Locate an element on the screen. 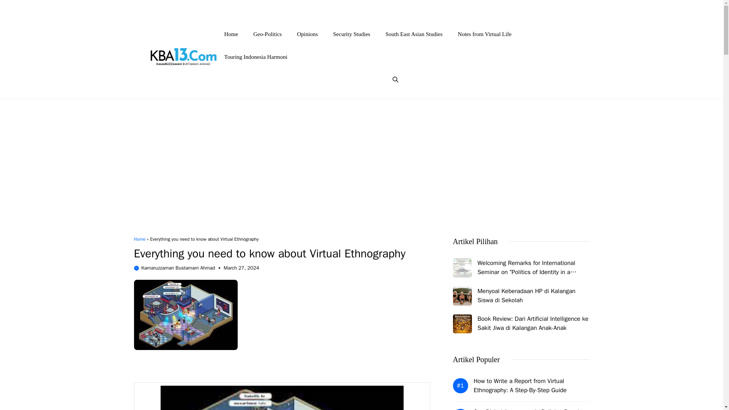 Image resolution: width=729 pixels, height=410 pixels. South East Asian Studies is located at coordinates (413, 34).